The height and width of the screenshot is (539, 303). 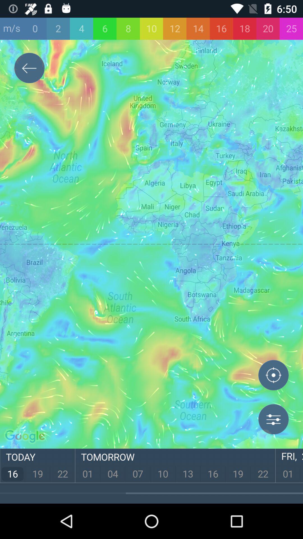 What do you see at coordinates (29, 69) in the screenshot?
I see `go back` at bounding box center [29, 69].